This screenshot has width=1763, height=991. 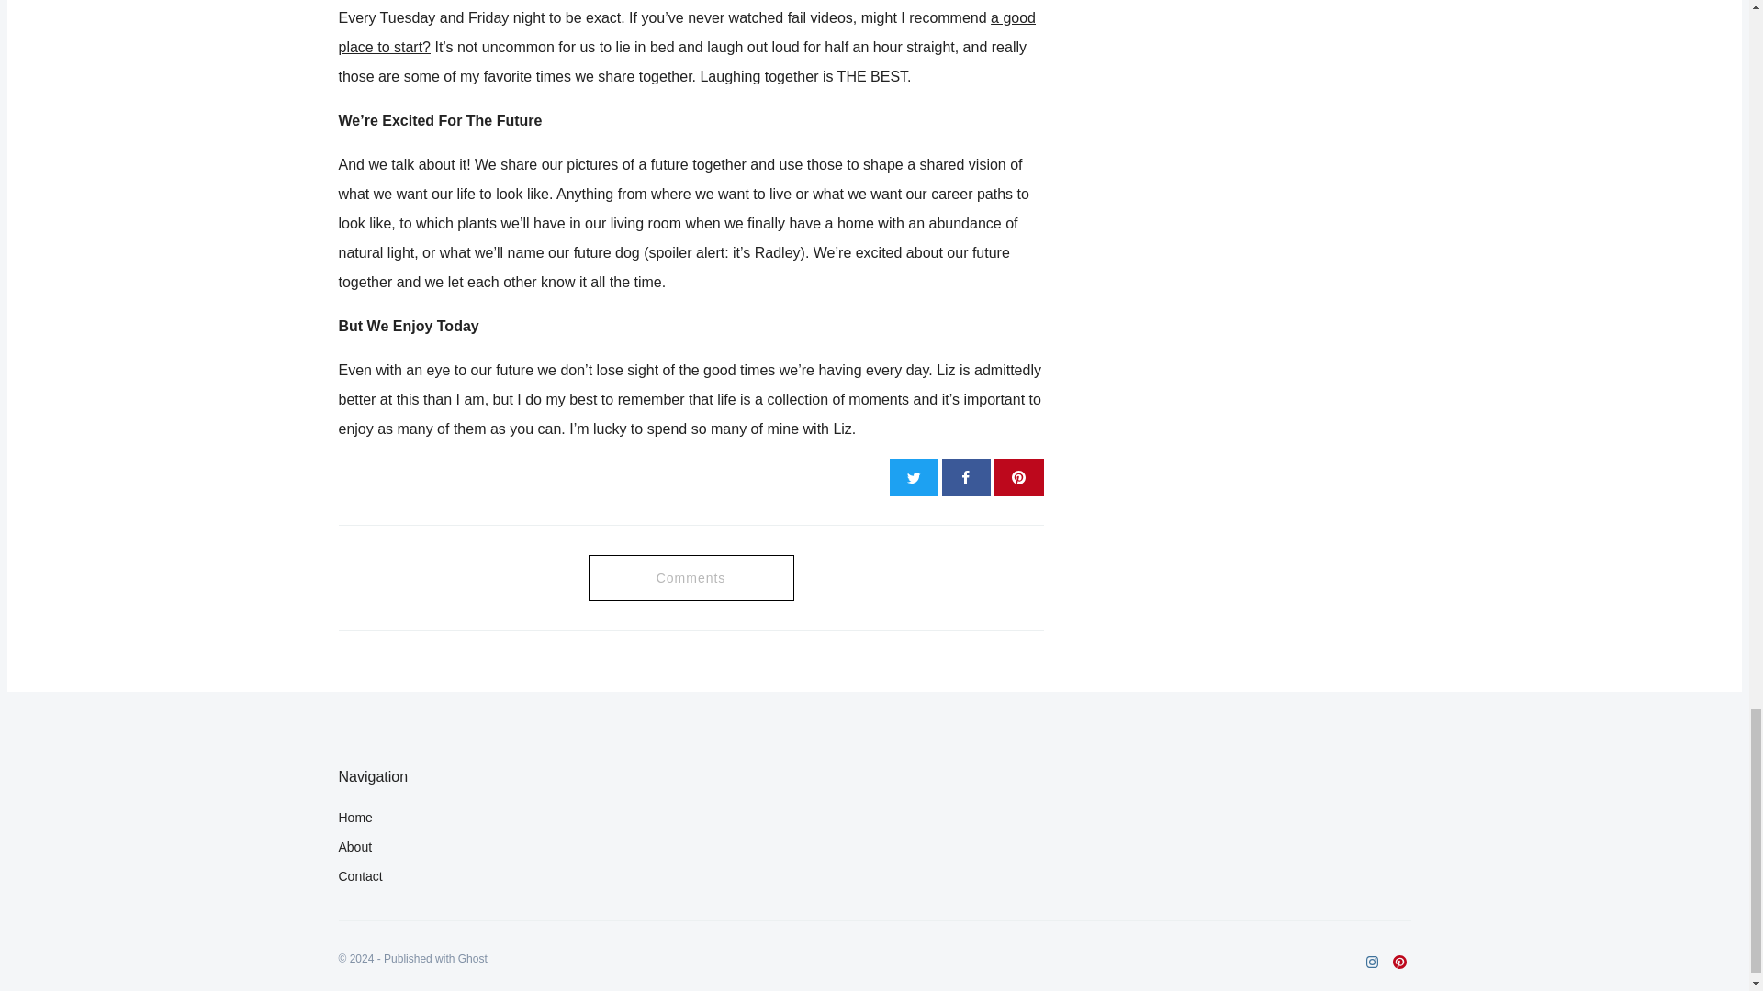 What do you see at coordinates (914, 477) in the screenshot?
I see `Share on Twitter` at bounding box center [914, 477].